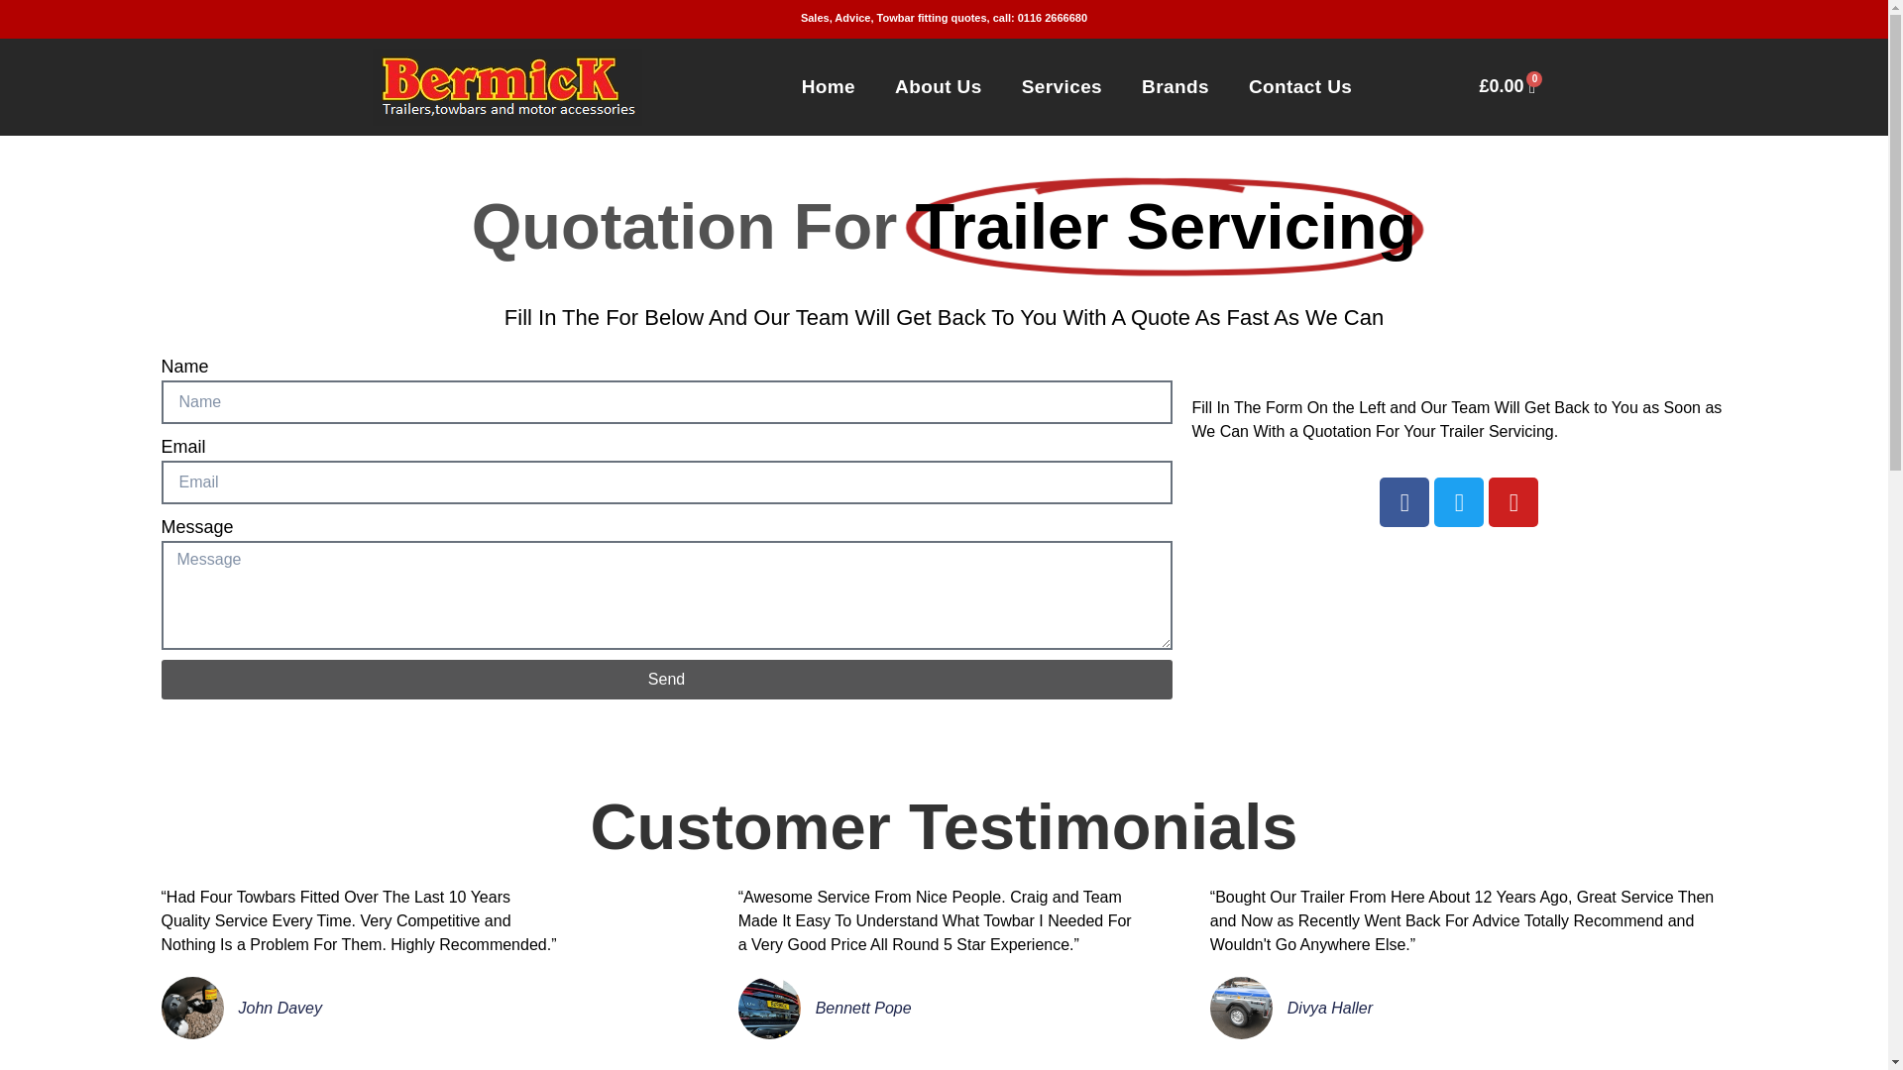  I want to click on Contact Us, so click(1300, 87).